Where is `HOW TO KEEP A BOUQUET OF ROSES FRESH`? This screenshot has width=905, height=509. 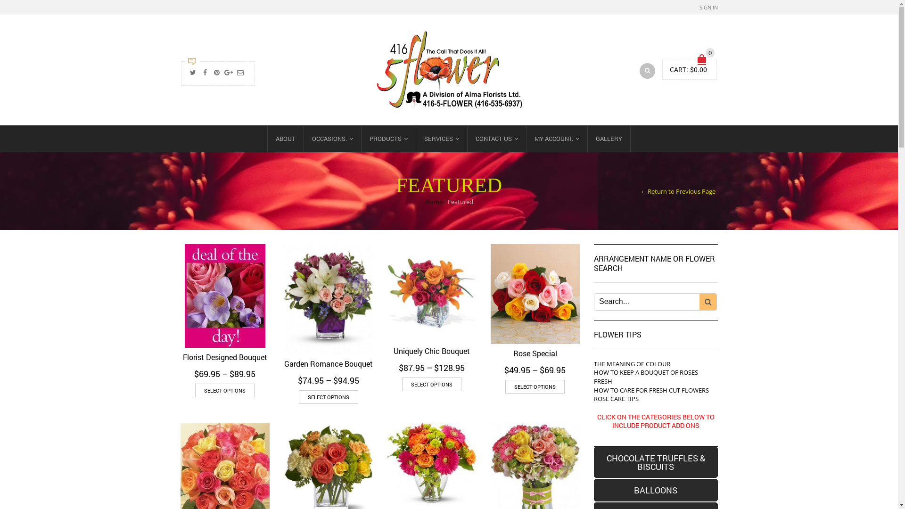 HOW TO KEEP A BOUQUET OF ROSES FRESH is located at coordinates (646, 377).